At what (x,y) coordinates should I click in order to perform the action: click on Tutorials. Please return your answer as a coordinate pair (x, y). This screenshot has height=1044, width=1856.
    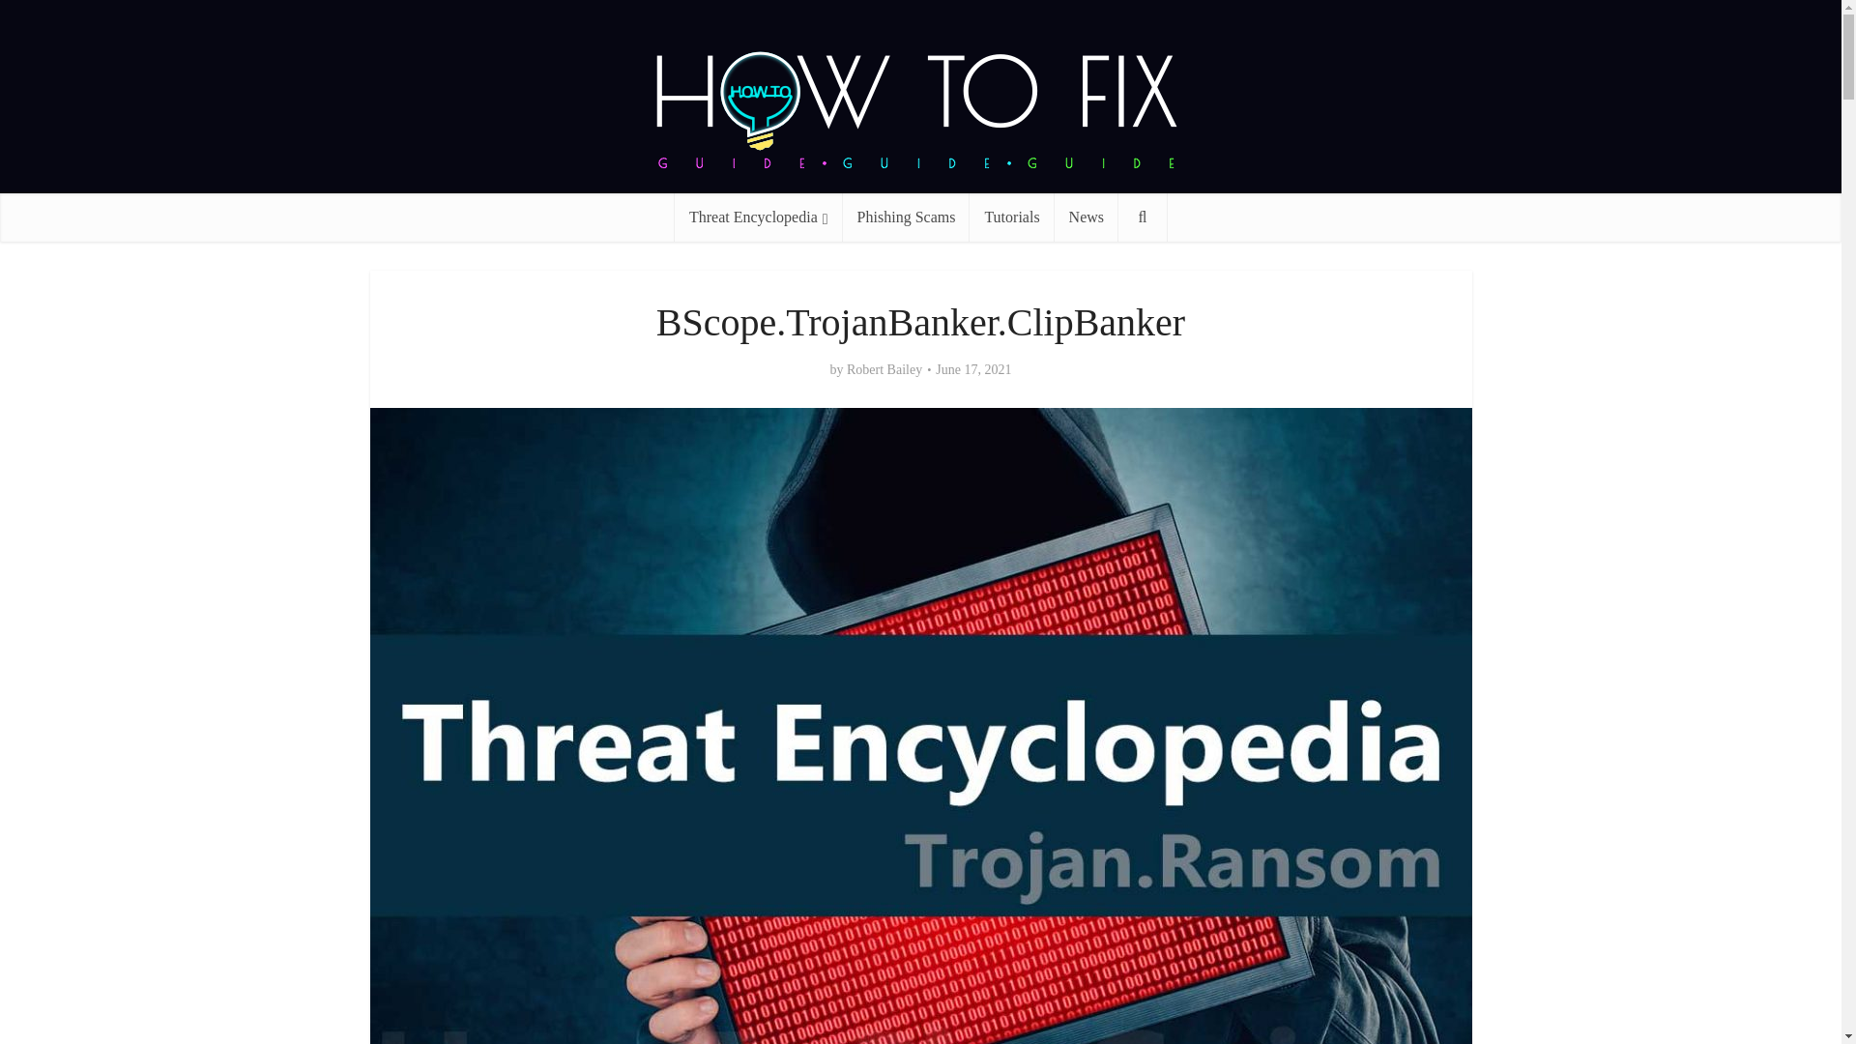
    Looking at the image, I should click on (1011, 217).